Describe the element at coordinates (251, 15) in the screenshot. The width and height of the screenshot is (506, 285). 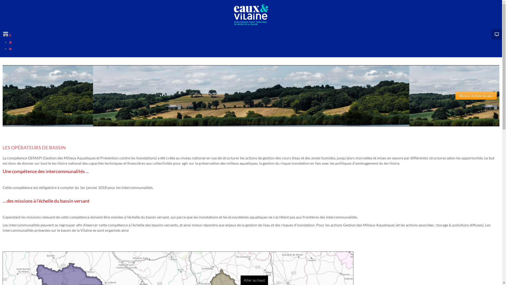
I see `EAUX & VILAINE` at that location.